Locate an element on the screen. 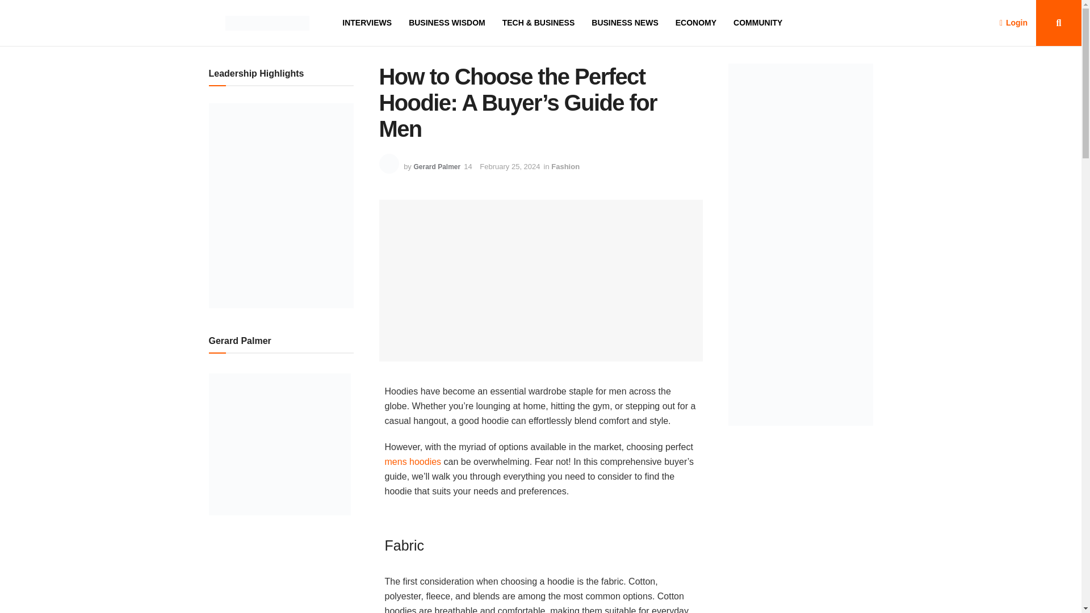 The image size is (1090, 613). Gerard Palmer is located at coordinates (436, 167).